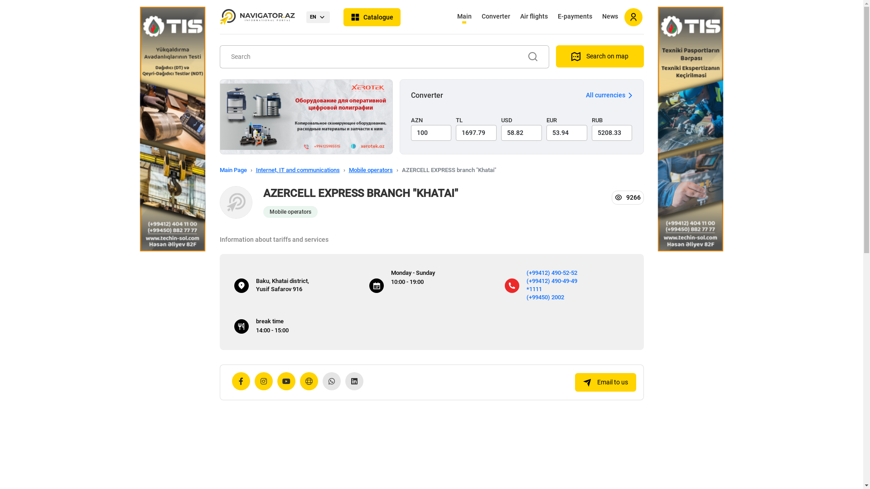 The height and width of the screenshot is (489, 870). Describe the element at coordinates (552, 273) in the screenshot. I see `(+99412) 490-52-52` at that location.